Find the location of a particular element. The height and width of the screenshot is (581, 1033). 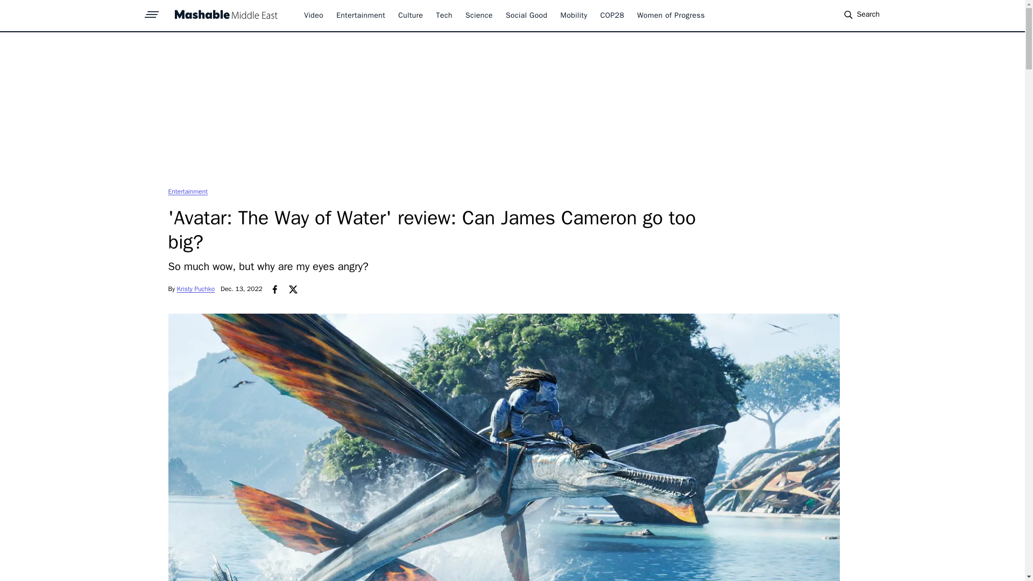

Entertainment is located at coordinates (360, 15).